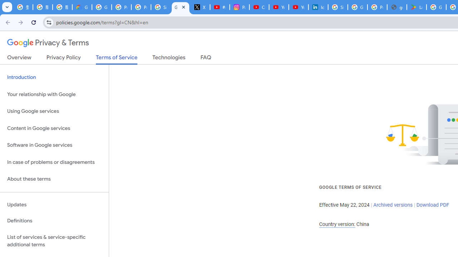  Describe the element at coordinates (220, 7) in the screenshot. I see `#nbabasketballhighlights - YouTube` at that location.